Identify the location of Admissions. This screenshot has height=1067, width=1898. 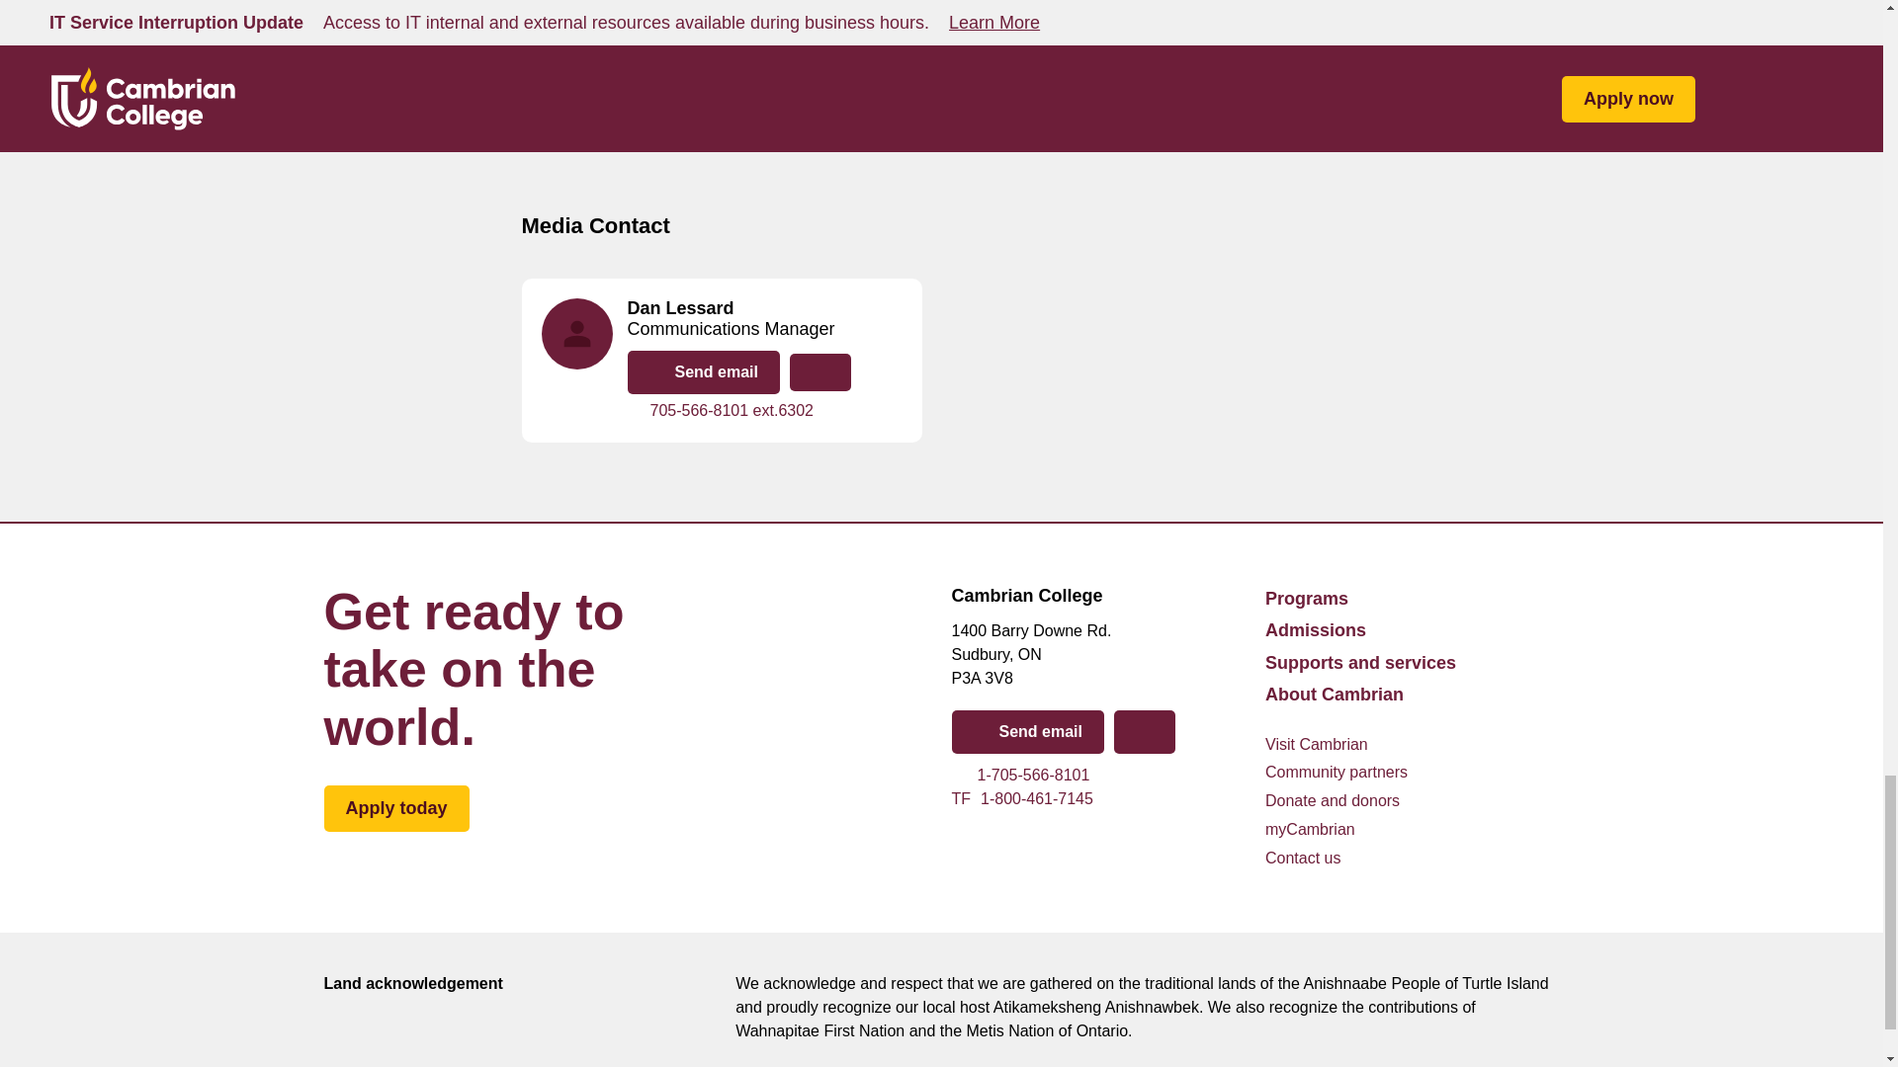
(1097, 798).